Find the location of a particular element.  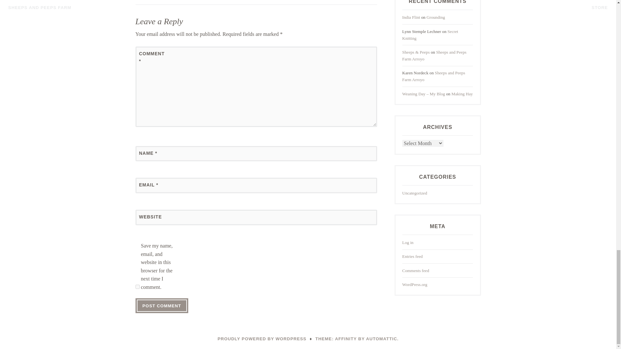

Making Hay is located at coordinates (462, 94).